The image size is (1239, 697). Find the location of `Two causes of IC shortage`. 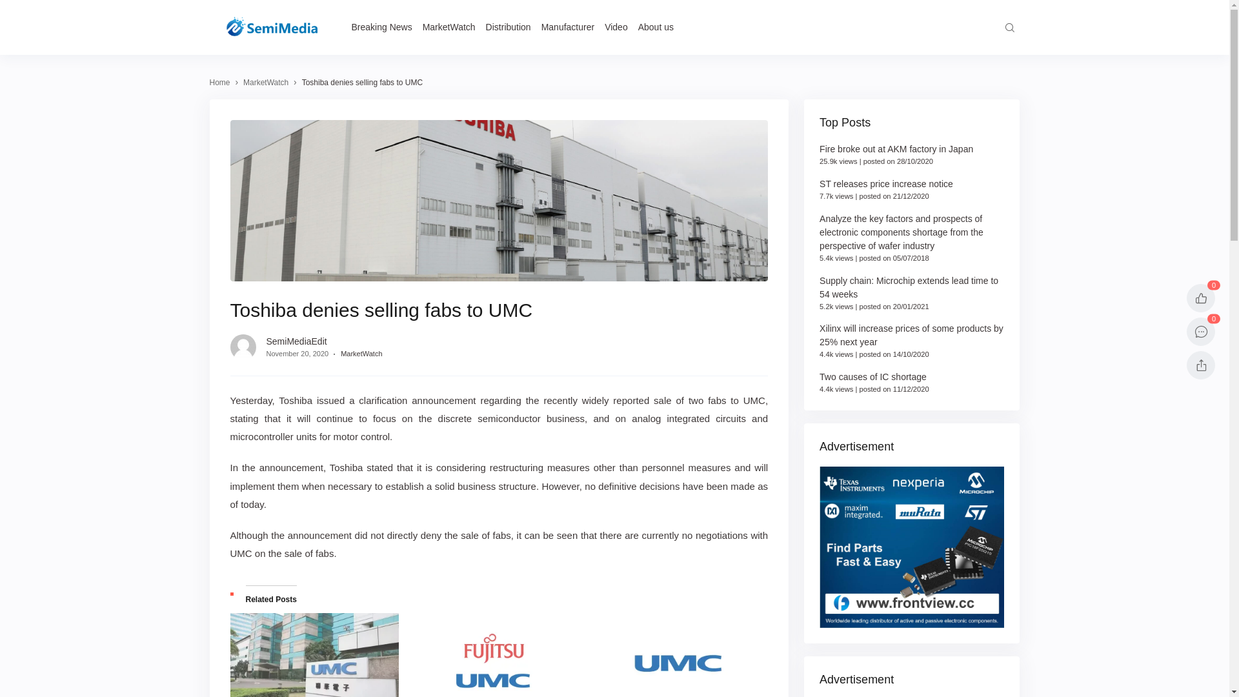

Two causes of IC shortage is located at coordinates (873, 377).